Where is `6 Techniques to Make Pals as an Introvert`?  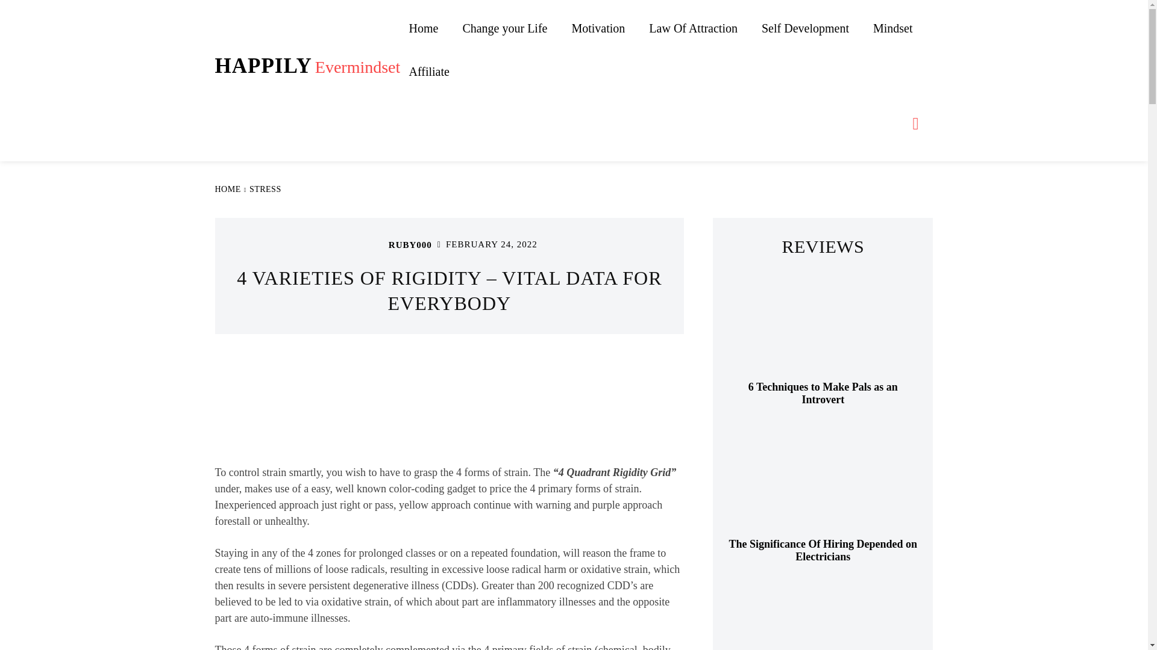
6 Techniques to Make Pals as an Introvert is located at coordinates (823, 325).